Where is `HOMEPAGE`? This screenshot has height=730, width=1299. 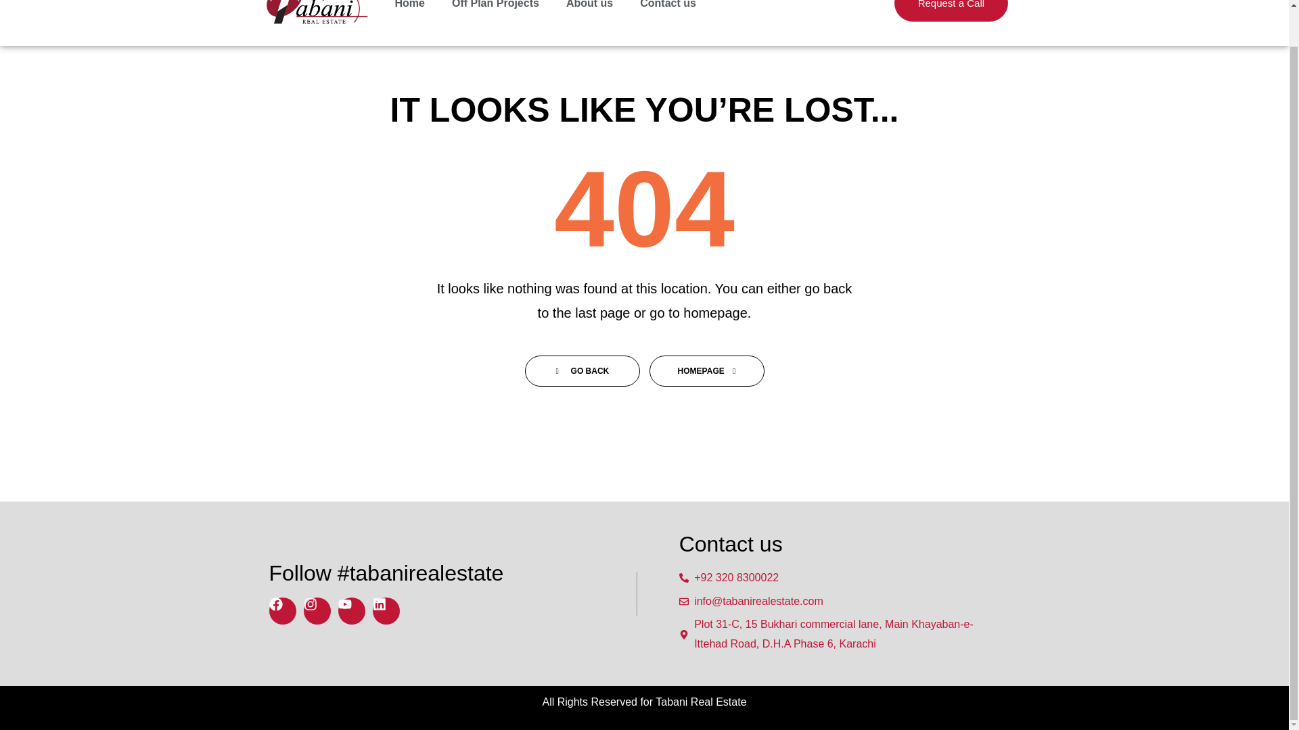 HOMEPAGE is located at coordinates (707, 370).